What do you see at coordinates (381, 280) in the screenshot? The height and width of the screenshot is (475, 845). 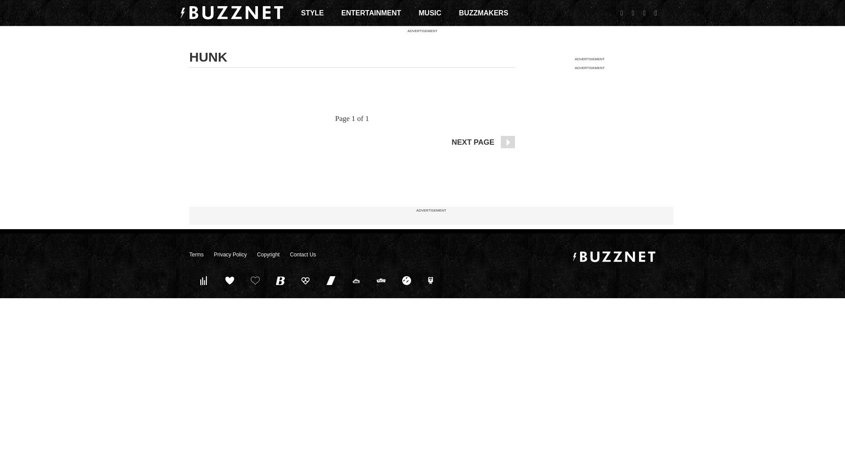 I see `Quizscape` at bounding box center [381, 280].